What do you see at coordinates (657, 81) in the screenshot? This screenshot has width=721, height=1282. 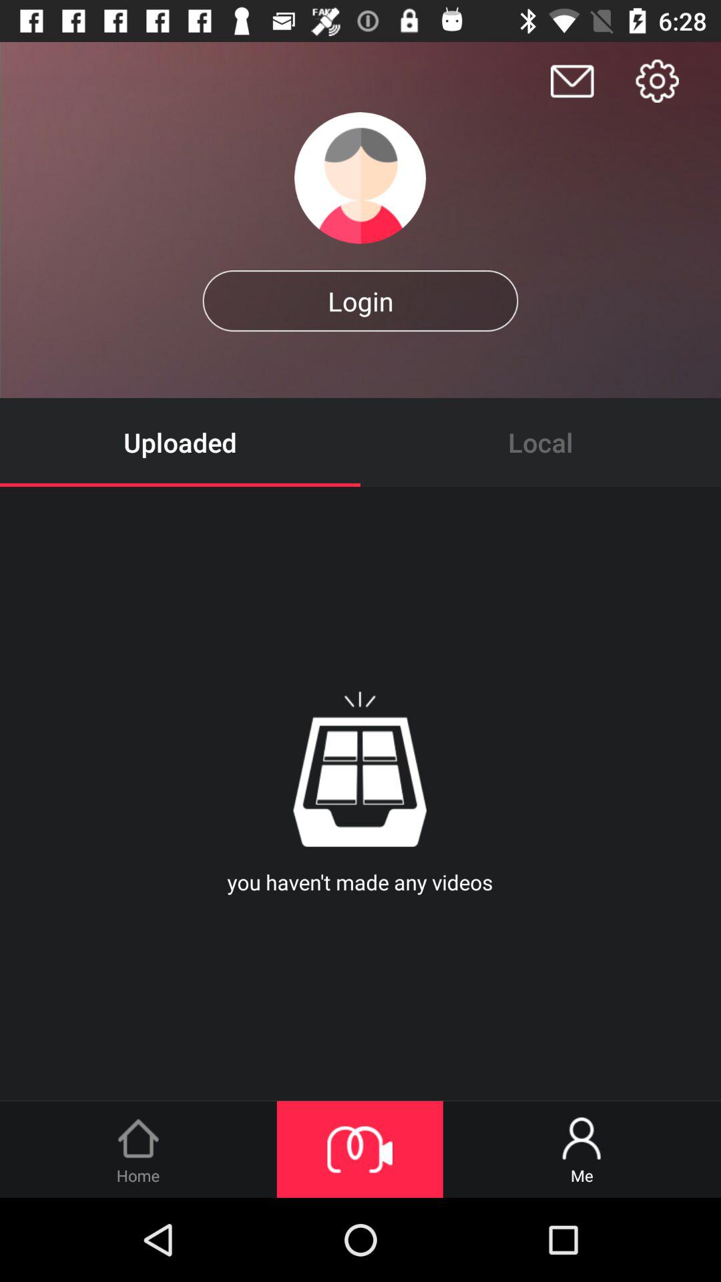 I see `settings for app` at bounding box center [657, 81].